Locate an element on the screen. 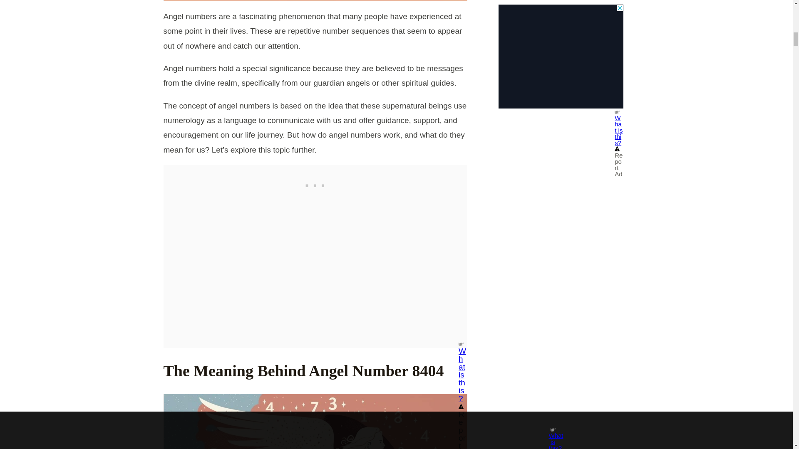 The height and width of the screenshot is (449, 799). The Meaning Behind Angel Number 8404 is located at coordinates (315, 422).